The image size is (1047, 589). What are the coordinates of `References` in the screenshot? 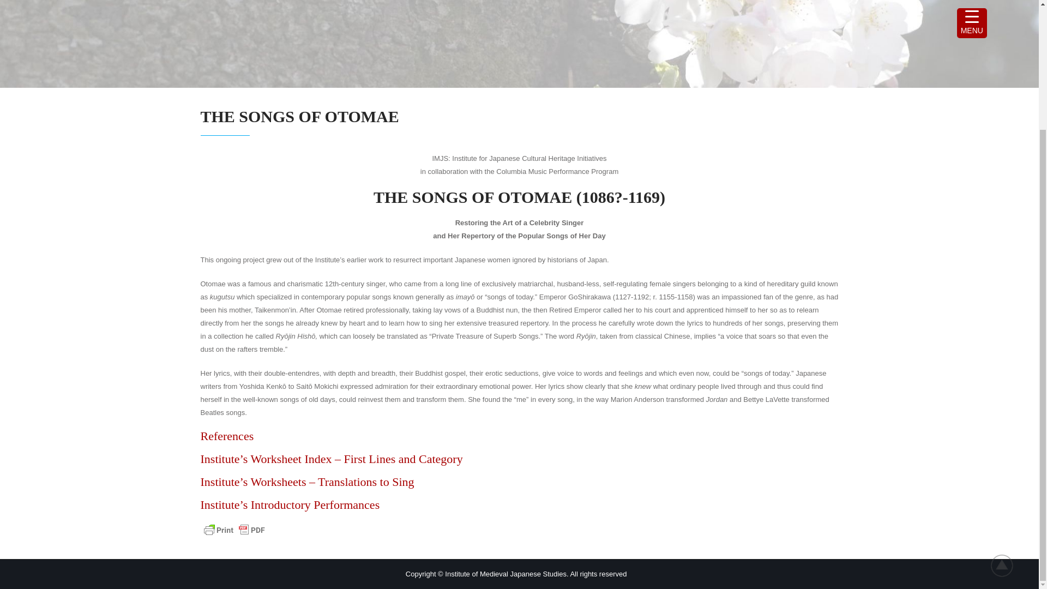 It's located at (227, 436).